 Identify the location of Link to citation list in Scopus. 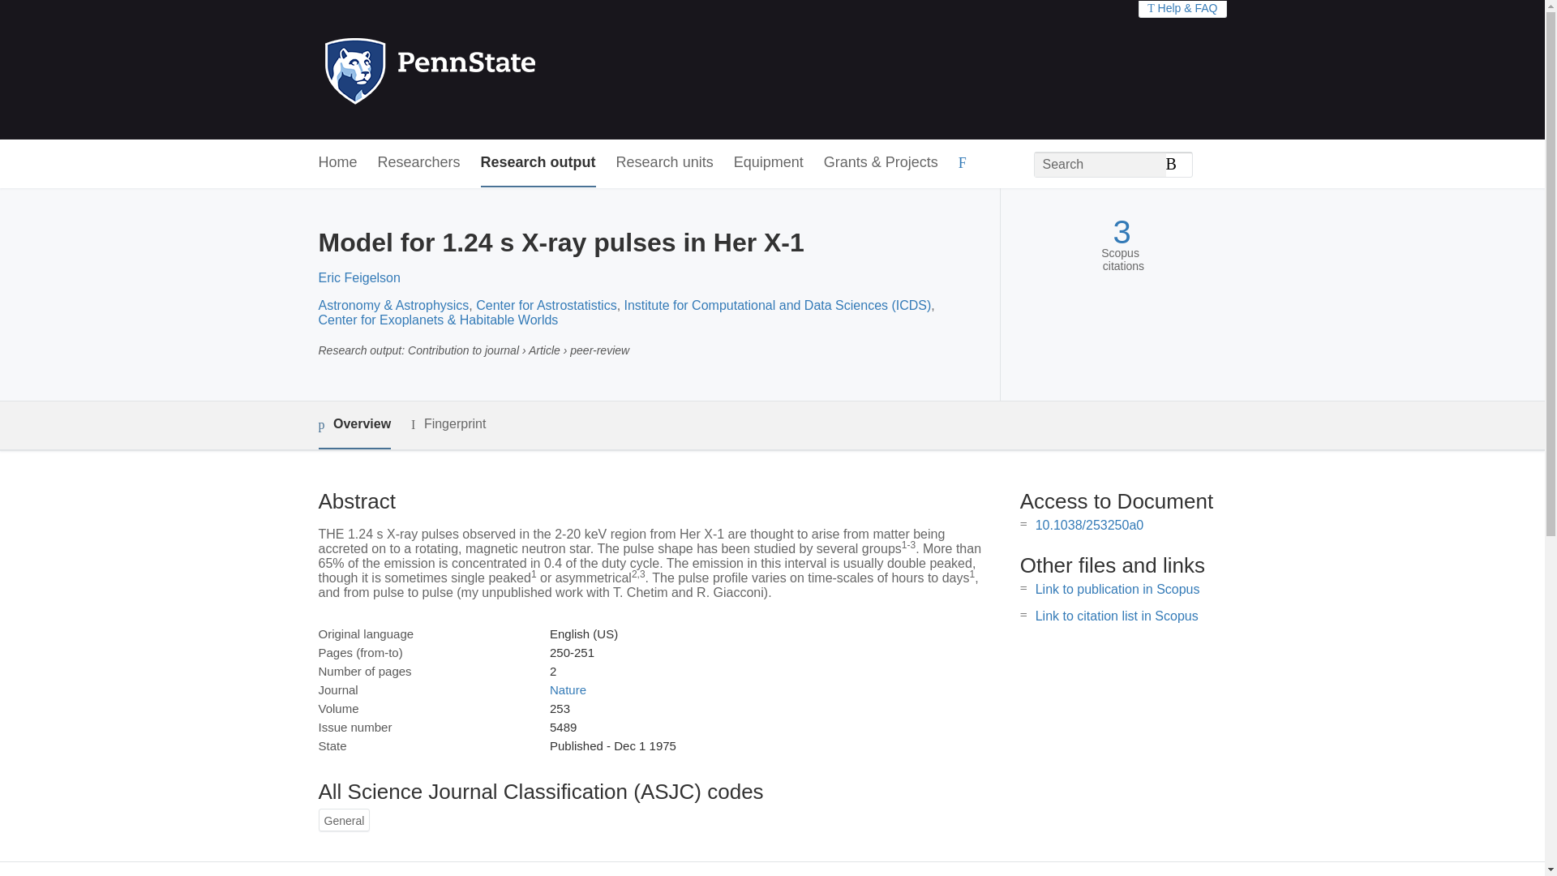
(1117, 615).